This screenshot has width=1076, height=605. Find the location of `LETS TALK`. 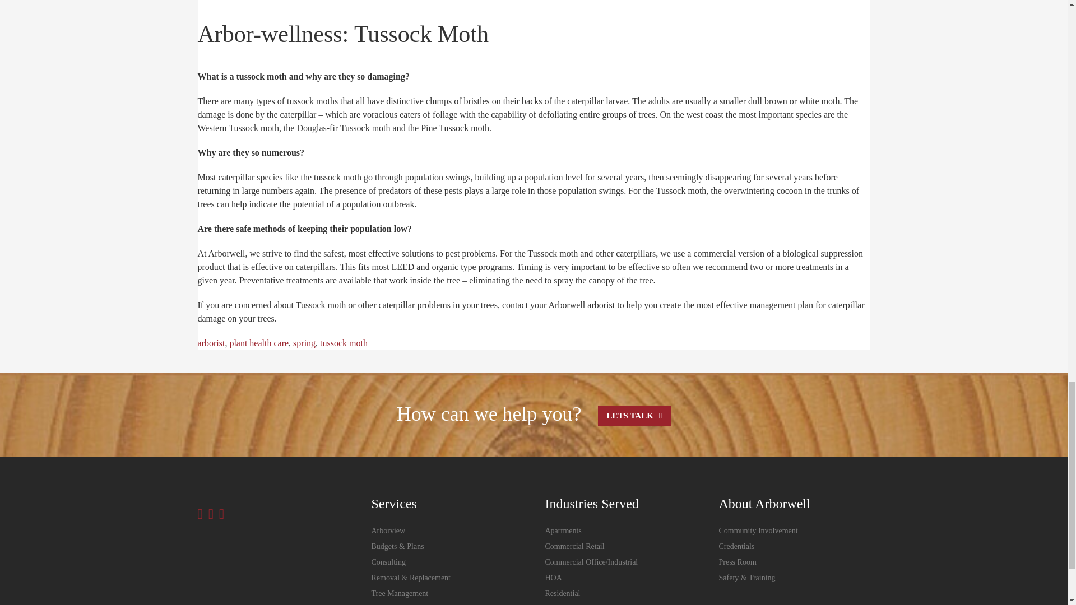

LETS TALK is located at coordinates (634, 416).